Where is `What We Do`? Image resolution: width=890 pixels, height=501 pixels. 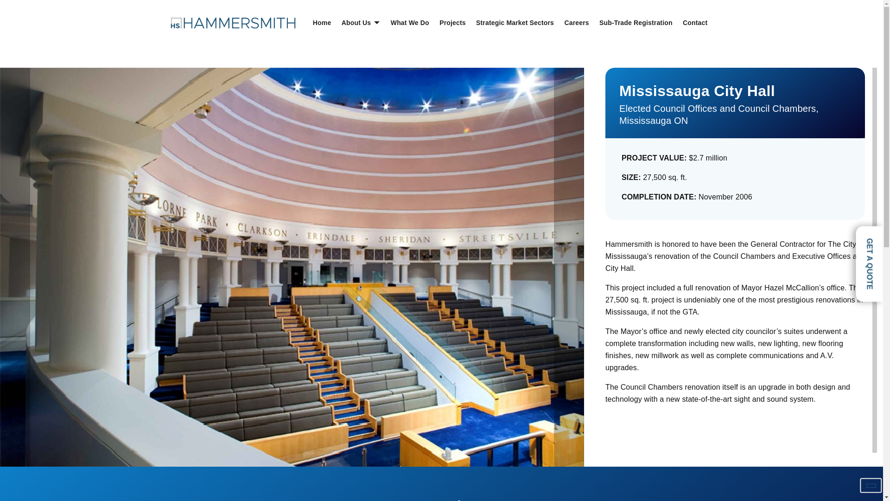
What We Do is located at coordinates (410, 22).